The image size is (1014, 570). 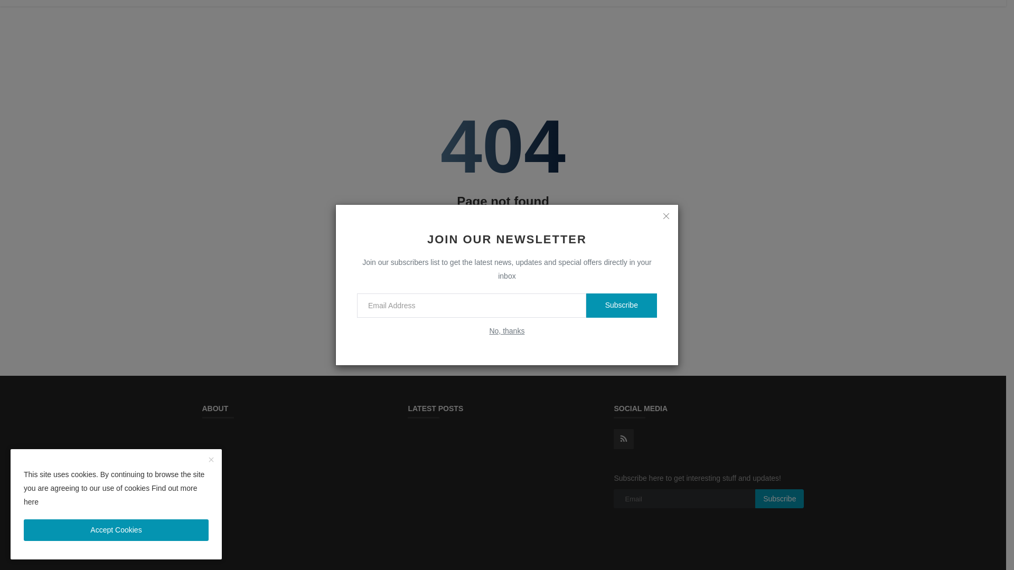 What do you see at coordinates (363, 3) in the screenshot?
I see `GALLERY` at bounding box center [363, 3].